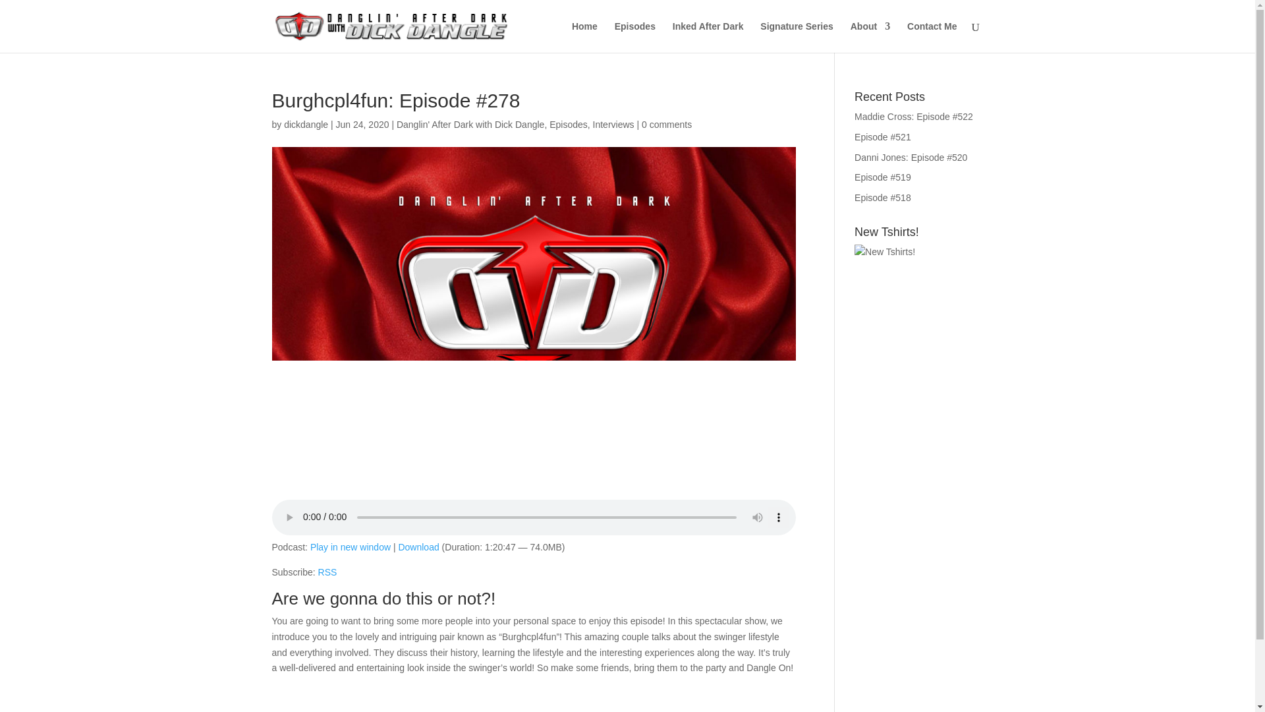 The height and width of the screenshot is (712, 1265). What do you see at coordinates (667, 124) in the screenshot?
I see `0 comments` at bounding box center [667, 124].